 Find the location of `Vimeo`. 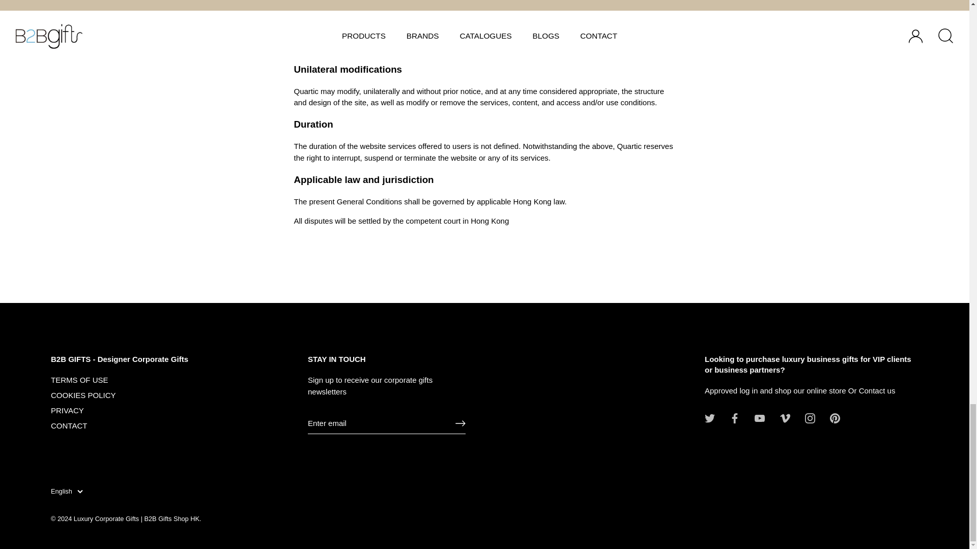

Vimeo is located at coordinates (785, 418).